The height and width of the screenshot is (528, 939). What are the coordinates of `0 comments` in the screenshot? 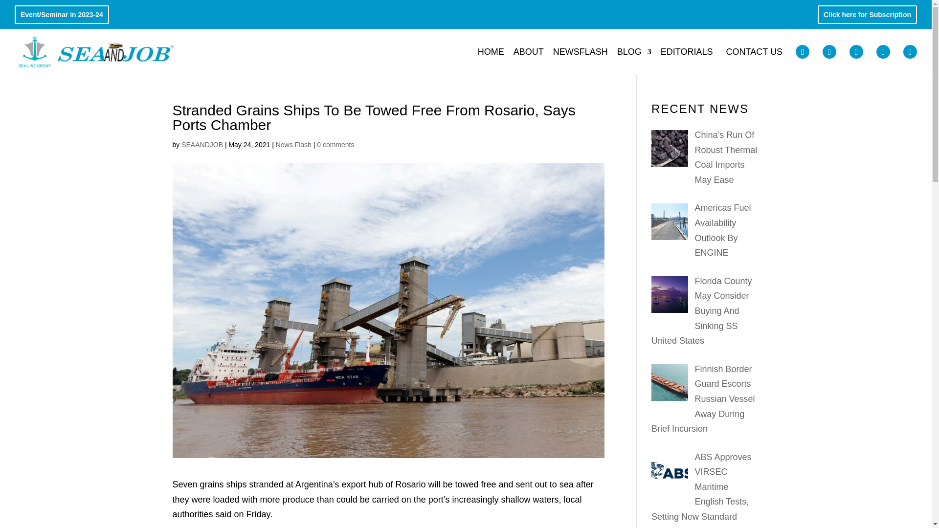 It's located at (335, 145).